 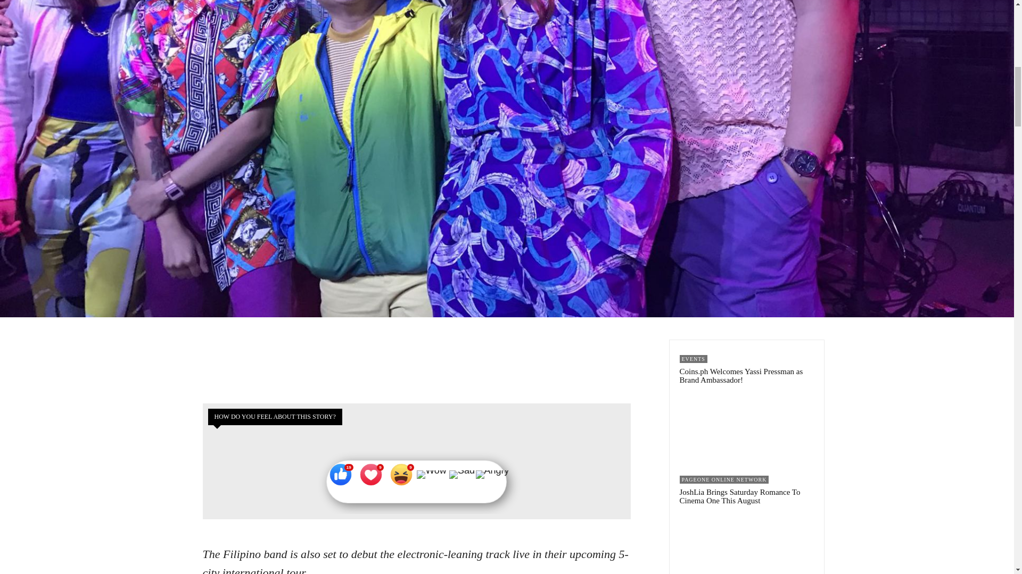 What do you see at coordinates (693, 359) in the screenshot?
I see `EVENTS` at bounding box center [693, 359].